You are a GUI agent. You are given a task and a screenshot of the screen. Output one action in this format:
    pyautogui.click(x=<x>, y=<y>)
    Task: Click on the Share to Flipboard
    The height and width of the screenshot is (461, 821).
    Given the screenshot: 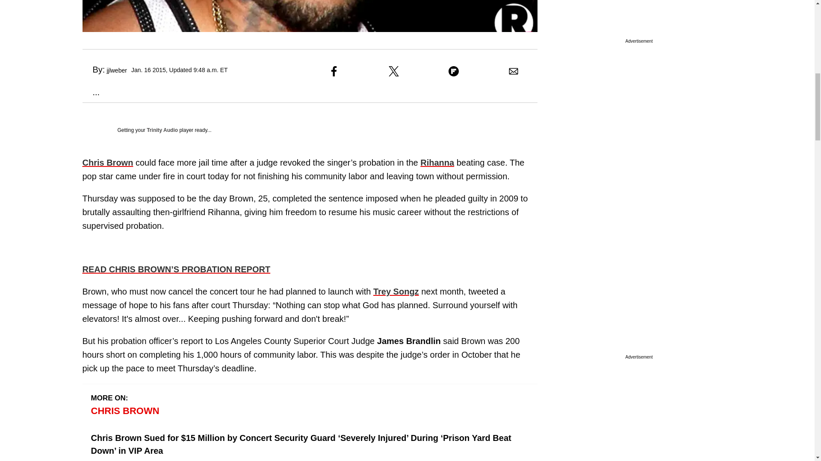 What is the action you would take?
    pyautogui.click(x=453, y=71)
    